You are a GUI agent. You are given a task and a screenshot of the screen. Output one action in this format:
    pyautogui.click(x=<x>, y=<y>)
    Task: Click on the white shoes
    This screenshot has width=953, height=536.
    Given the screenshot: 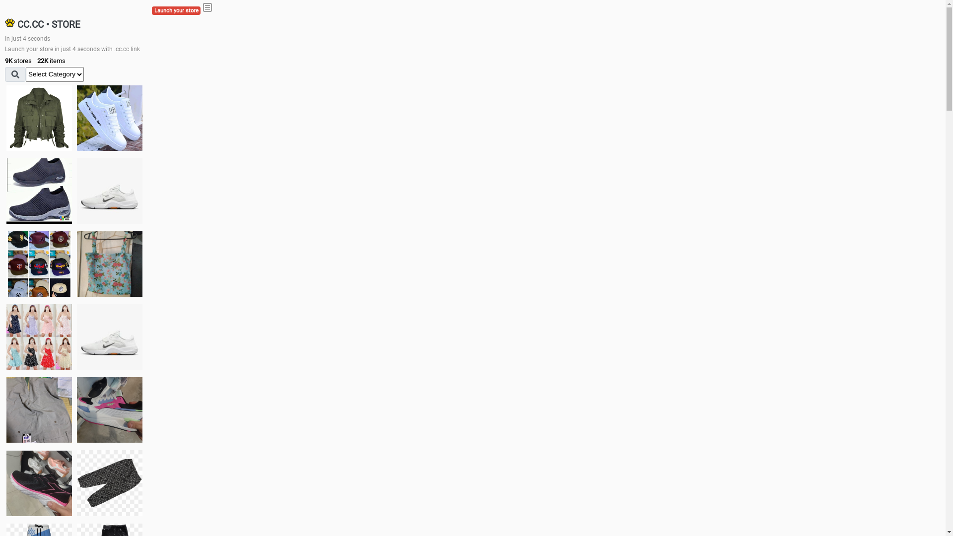 What is the action you would take?
    pyautogui.click(x=110, y=118)
    